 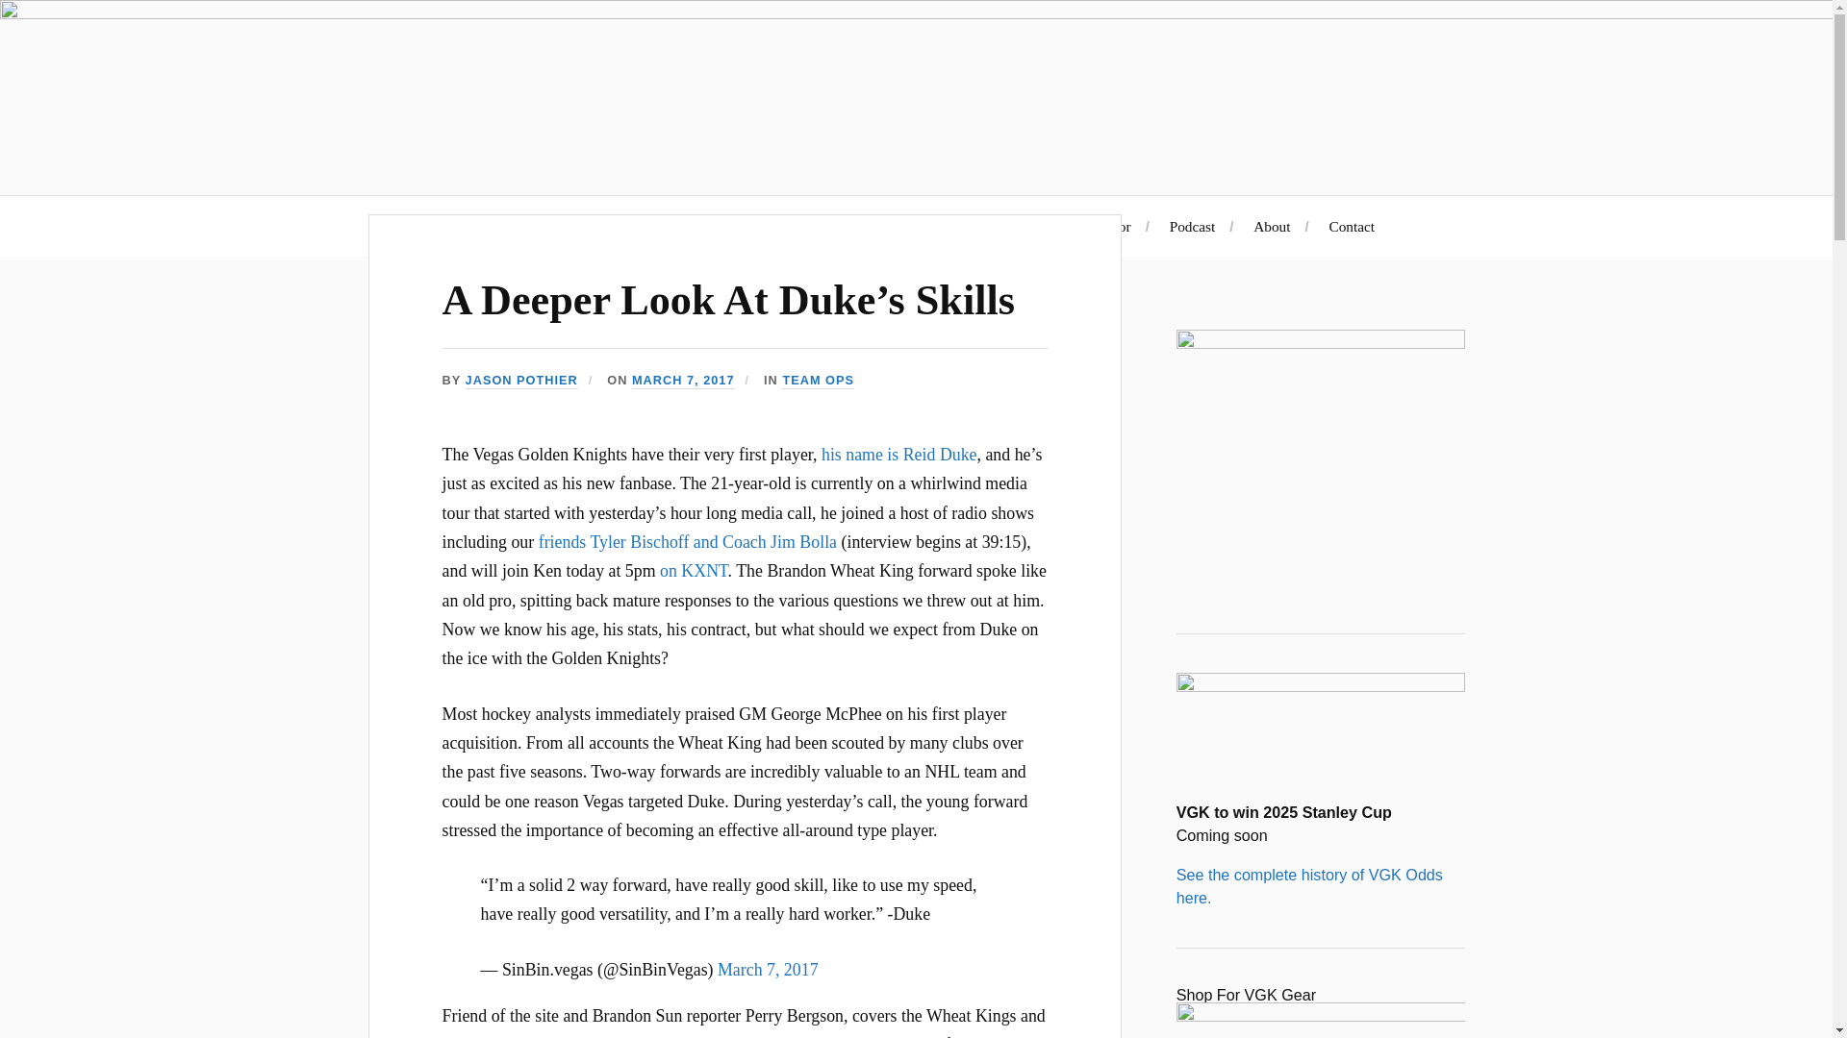 What do you see at coordinates (1095, 226) in the screenshot?
I see `The Creator` at bounding box center [1095, 226].